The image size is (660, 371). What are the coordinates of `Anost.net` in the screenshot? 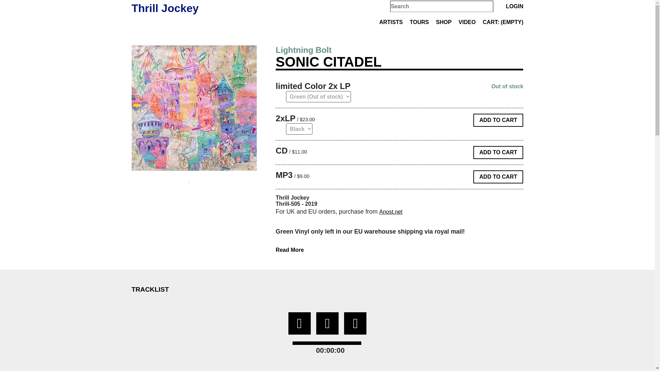 It's located at (390, 212).